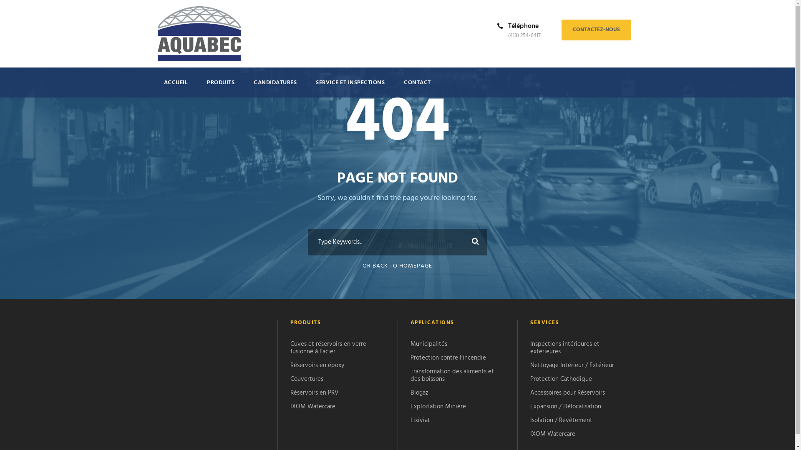 The width and height of the screenshot is (801, 450). I want to click on Lixiviat, so click(420, 420).